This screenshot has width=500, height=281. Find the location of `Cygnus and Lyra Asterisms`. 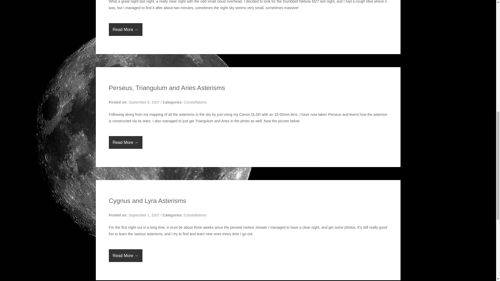

Cygnus and Lyra Asterisms is located at coordinates (147, 201).